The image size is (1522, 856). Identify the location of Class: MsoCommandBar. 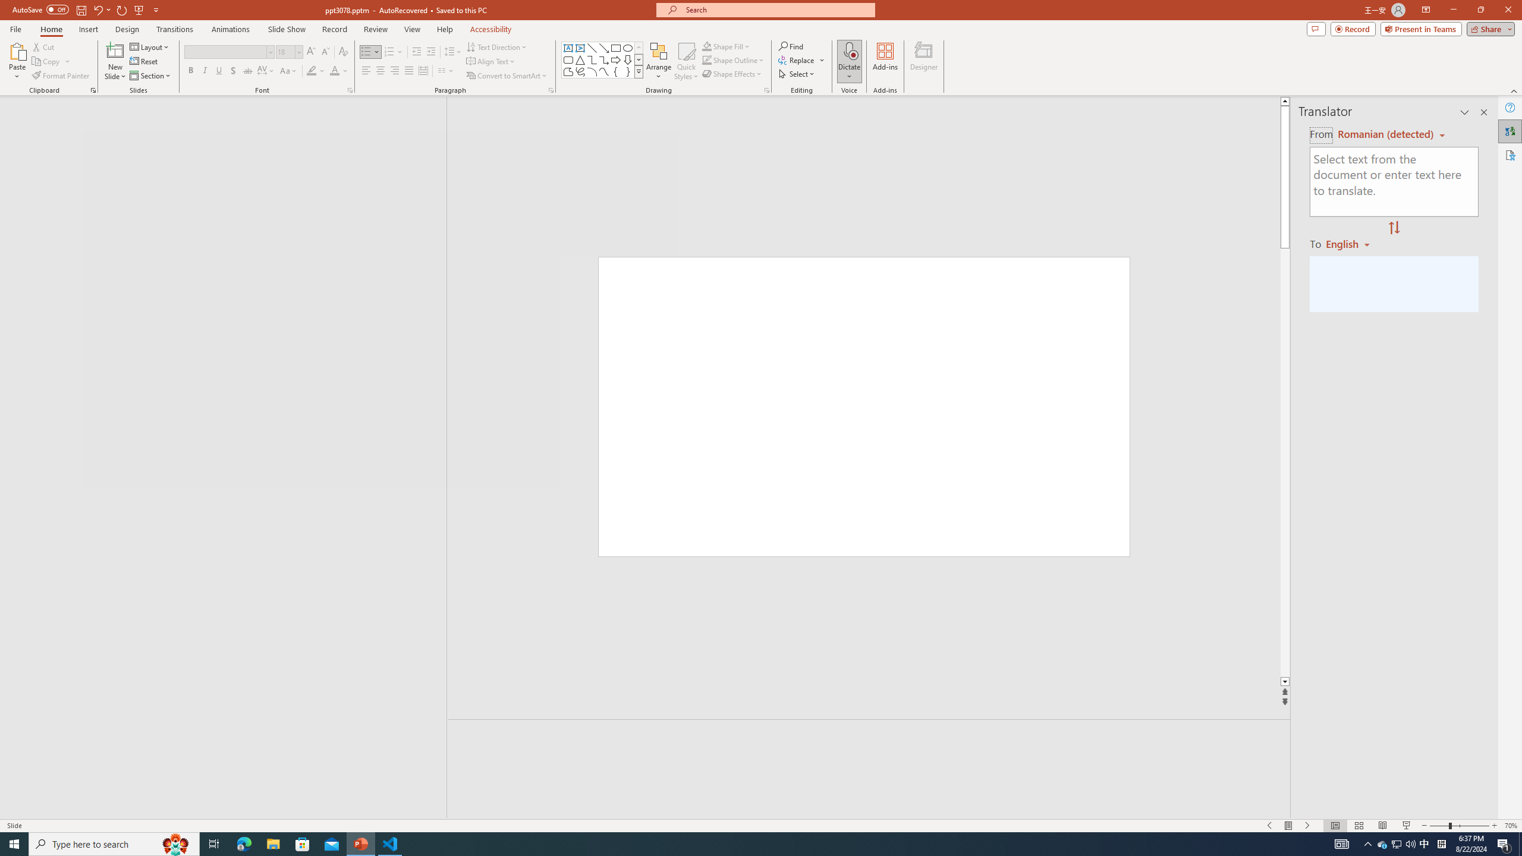
(761, 825).